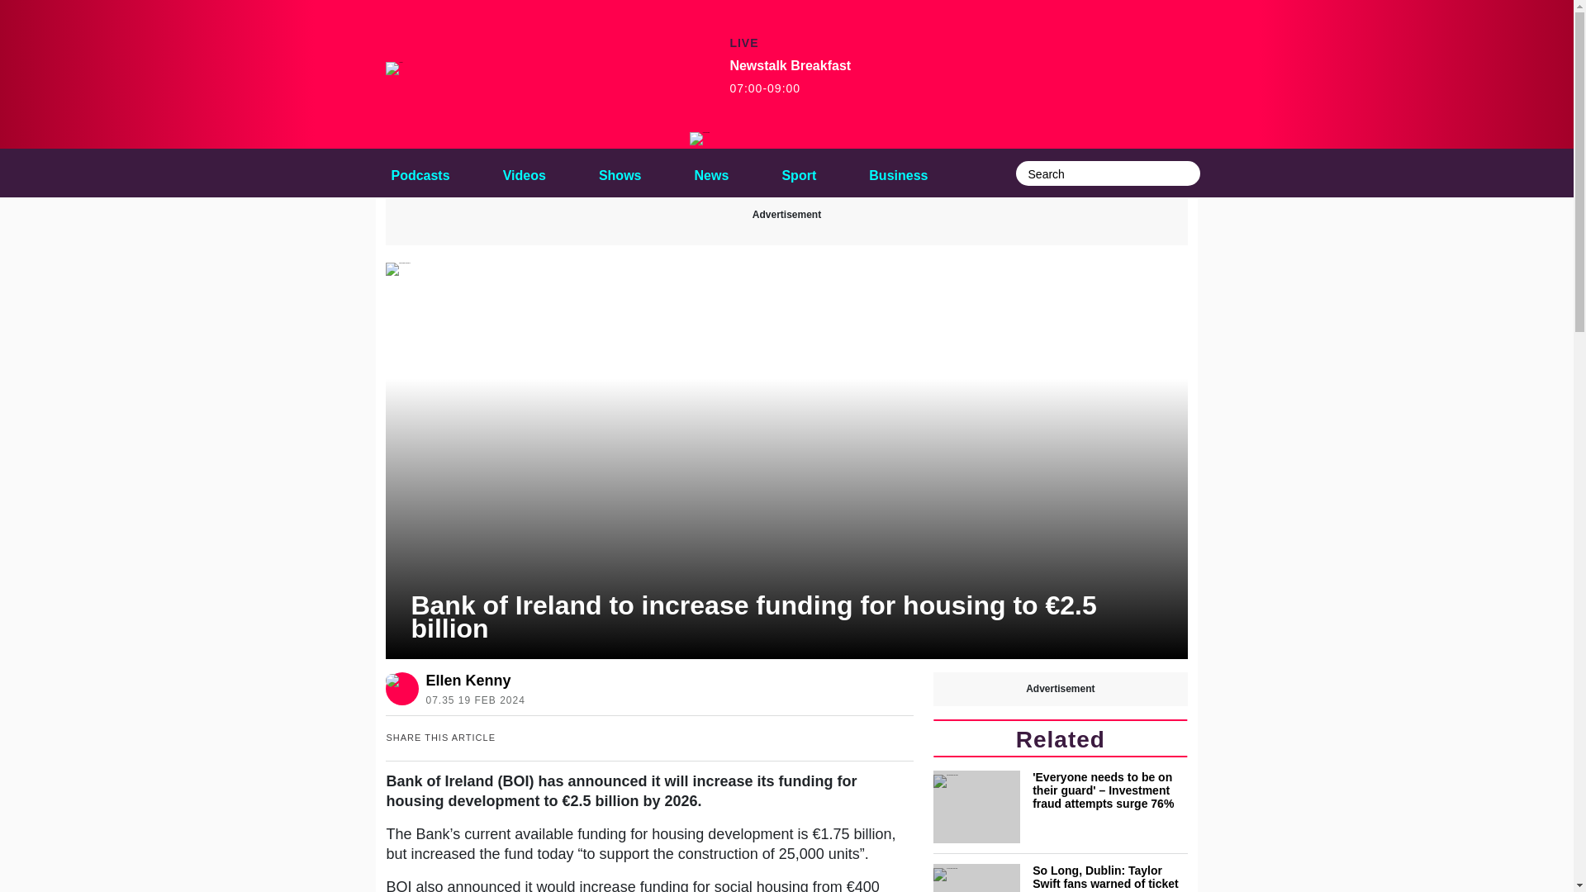  Describe the element at coordinates (712, 173) in the screenshot. I see `Shows` at that location.